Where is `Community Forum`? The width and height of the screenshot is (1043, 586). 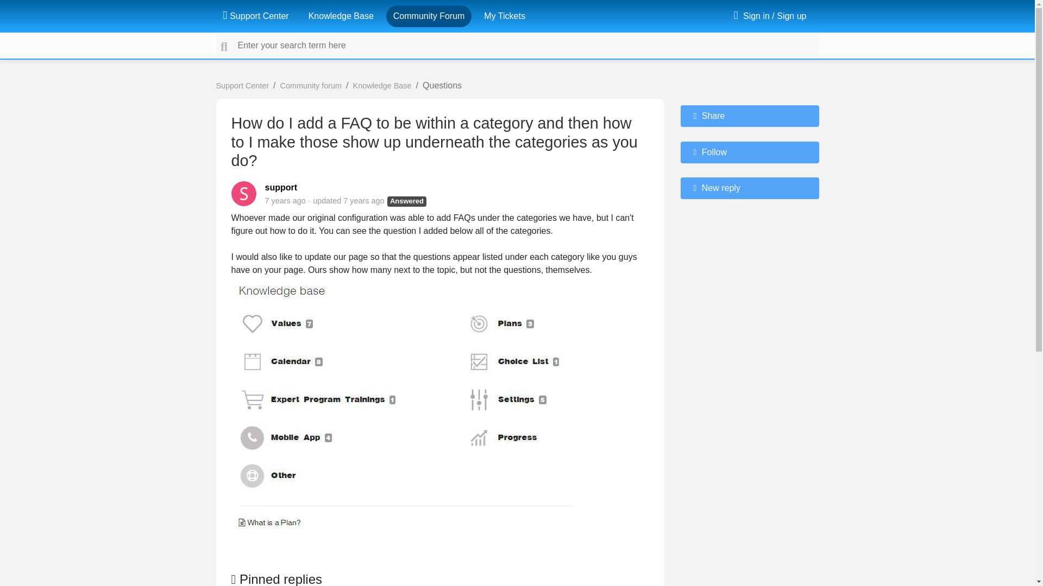 Community Forum is located at coordinates (429, 16).